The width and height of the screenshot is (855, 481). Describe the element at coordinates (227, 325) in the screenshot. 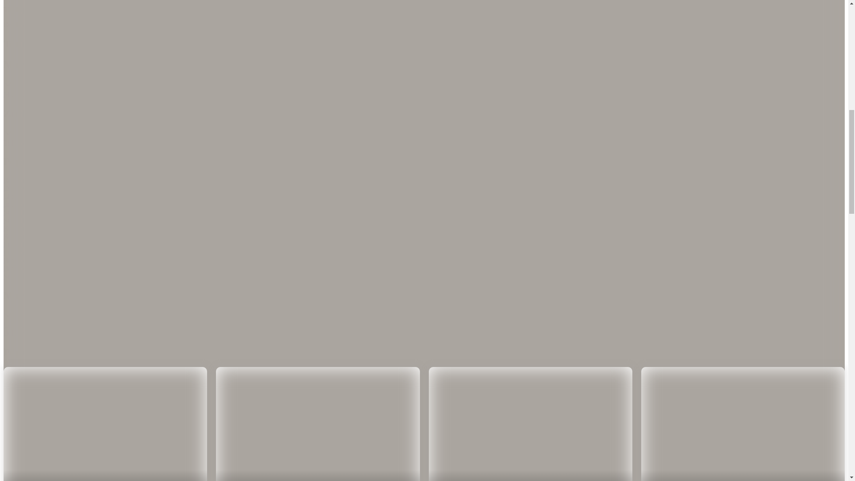

I see `Lindenhof Hill` at that location.